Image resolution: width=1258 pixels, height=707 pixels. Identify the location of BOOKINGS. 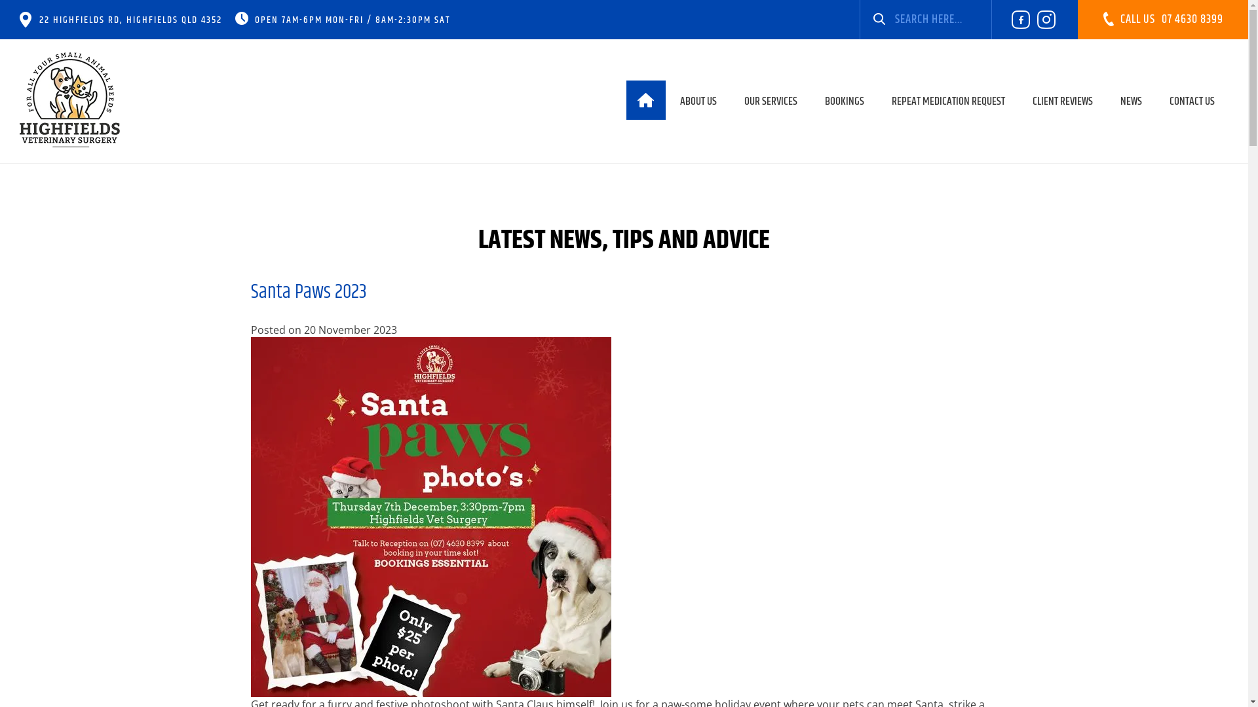
(845, 101).